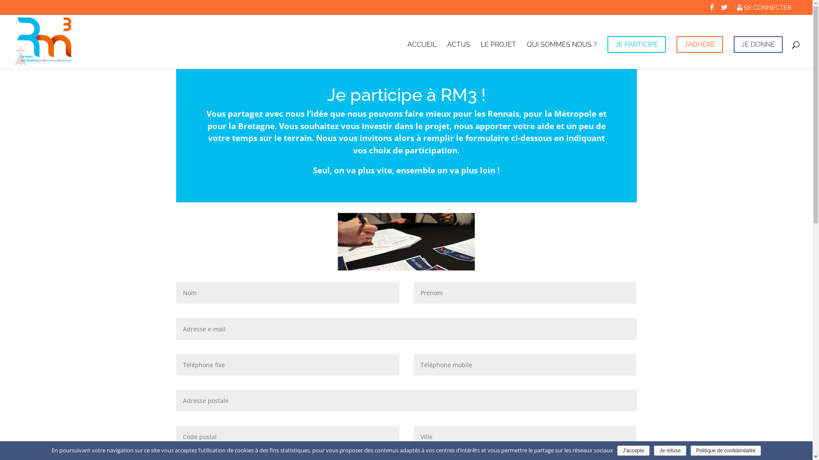  What do you see at coordinates (758, 44) in the screenshot?
I see `JE DONNE` at bounding box center [758, 44].